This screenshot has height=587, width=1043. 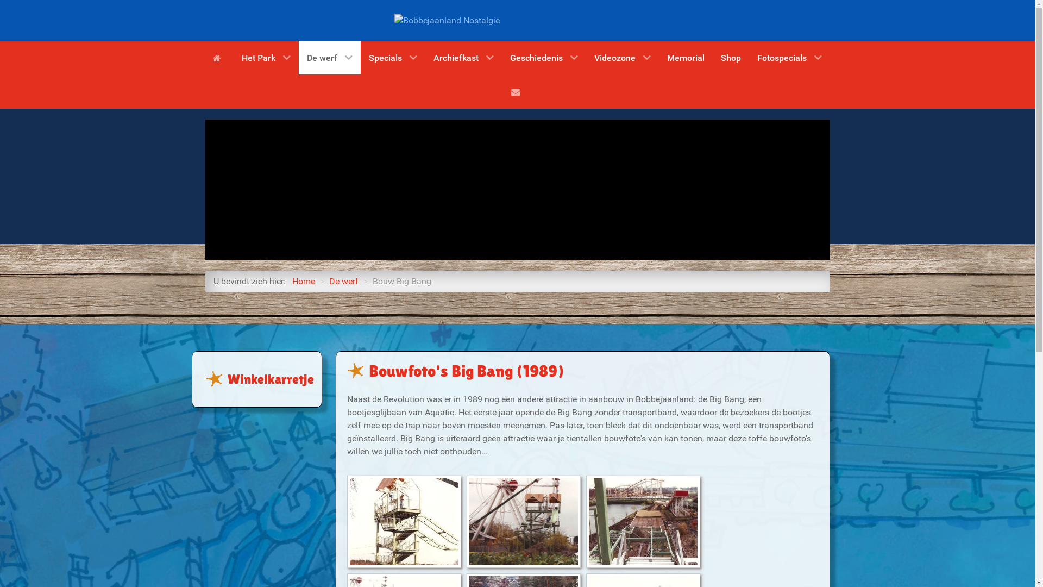 I want to click on Click to enlarge image bouwbigbang03.jpg, so click(x=643, y=522).